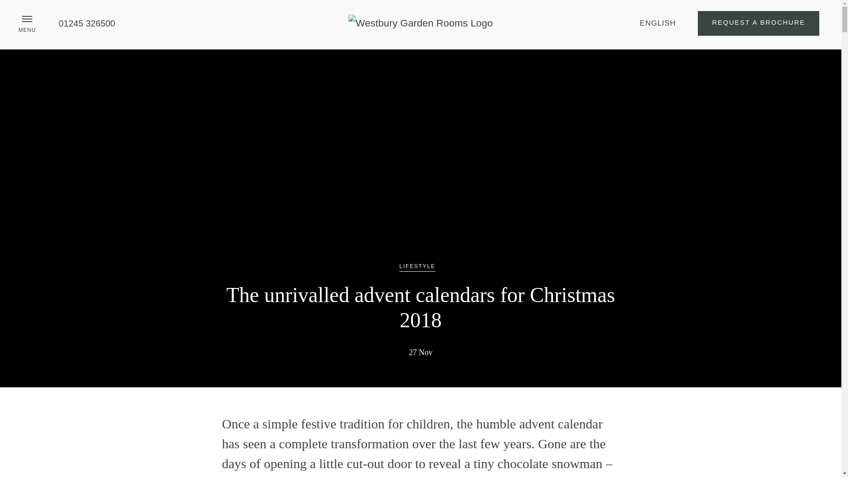  What do you see at coordinates (758, 23) in the screenshot?
I see `Request a Brochure` at bounding box center [758, 23].